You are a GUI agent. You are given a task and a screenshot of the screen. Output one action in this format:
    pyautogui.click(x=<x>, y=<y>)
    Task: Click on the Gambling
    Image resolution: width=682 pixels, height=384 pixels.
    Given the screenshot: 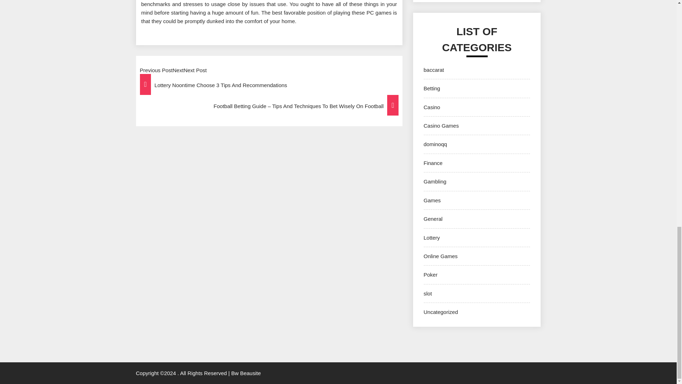 What is the action you would take?
    pyautogui.click(x=435, y=181)
    